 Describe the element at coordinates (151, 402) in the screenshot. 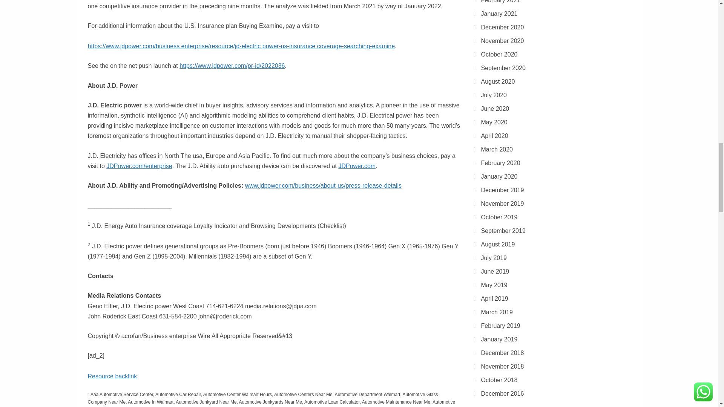

I see `Automotive In Walmart` at that location.